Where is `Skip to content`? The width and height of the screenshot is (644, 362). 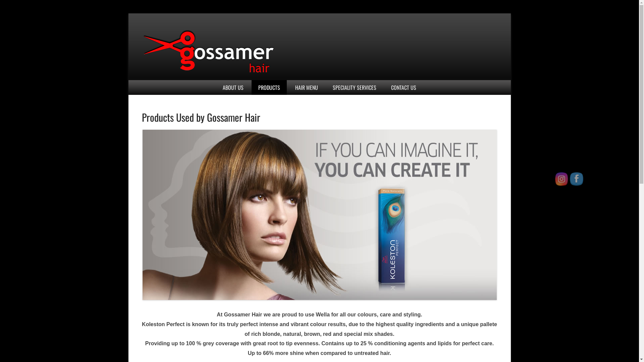
Skip to content is located at coordinates (128, 13).